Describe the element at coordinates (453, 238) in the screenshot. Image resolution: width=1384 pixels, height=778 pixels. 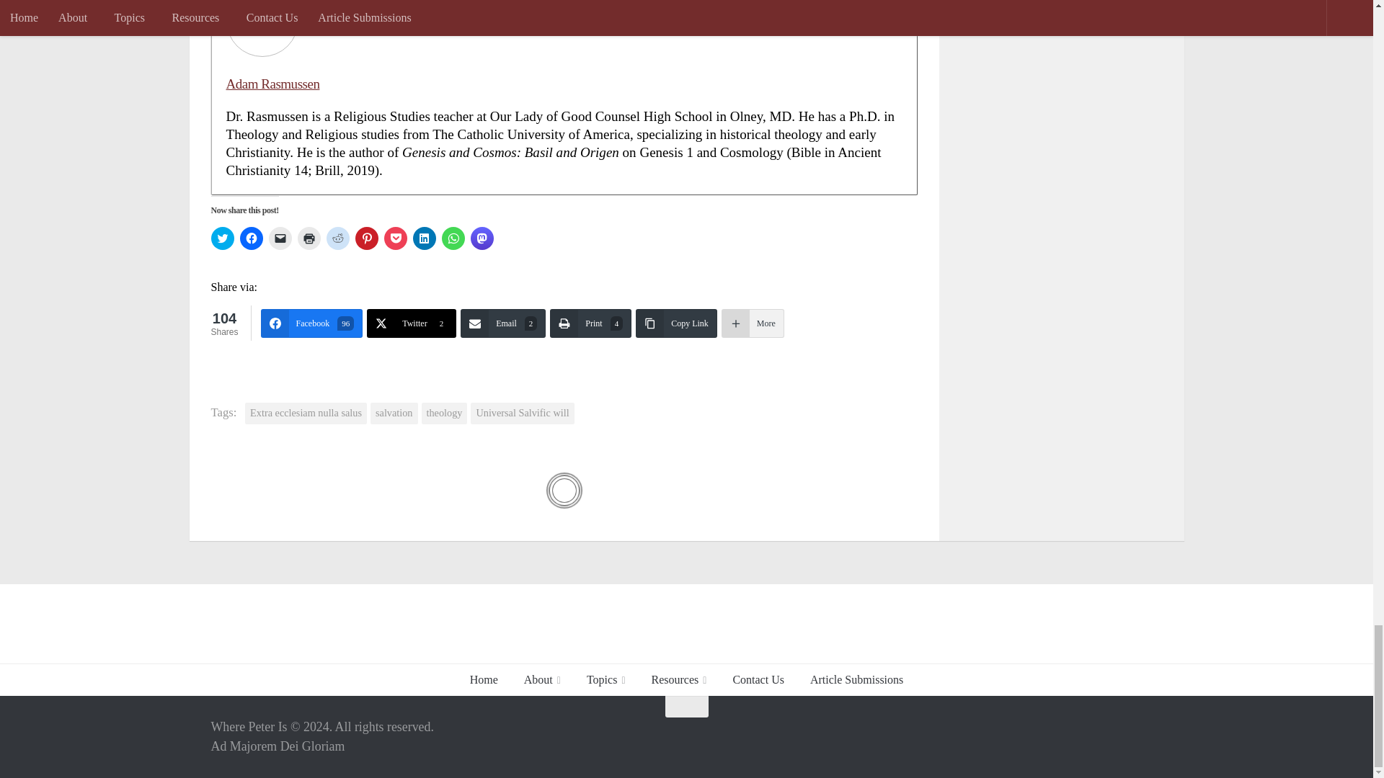
I see `Click to share on WhatsApp` at that location.